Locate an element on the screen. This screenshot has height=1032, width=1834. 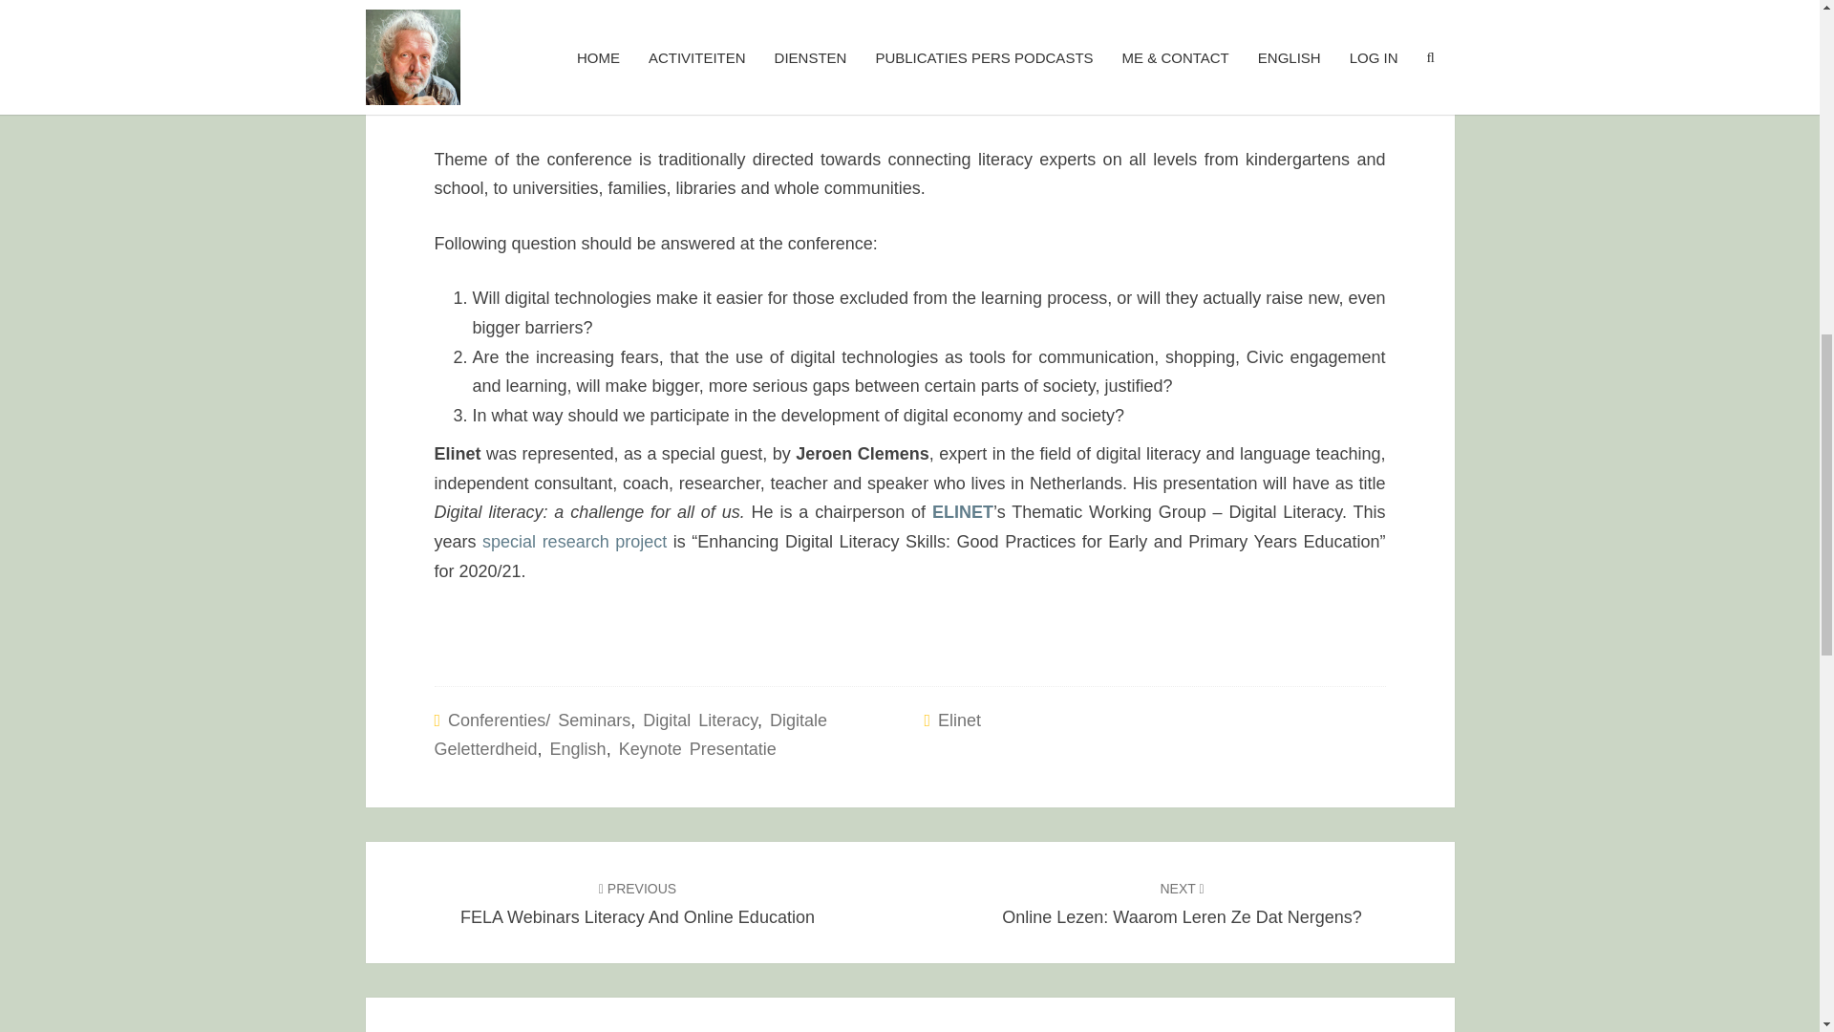
Digitale Geletterdheid is located at coordinates (959, 720).